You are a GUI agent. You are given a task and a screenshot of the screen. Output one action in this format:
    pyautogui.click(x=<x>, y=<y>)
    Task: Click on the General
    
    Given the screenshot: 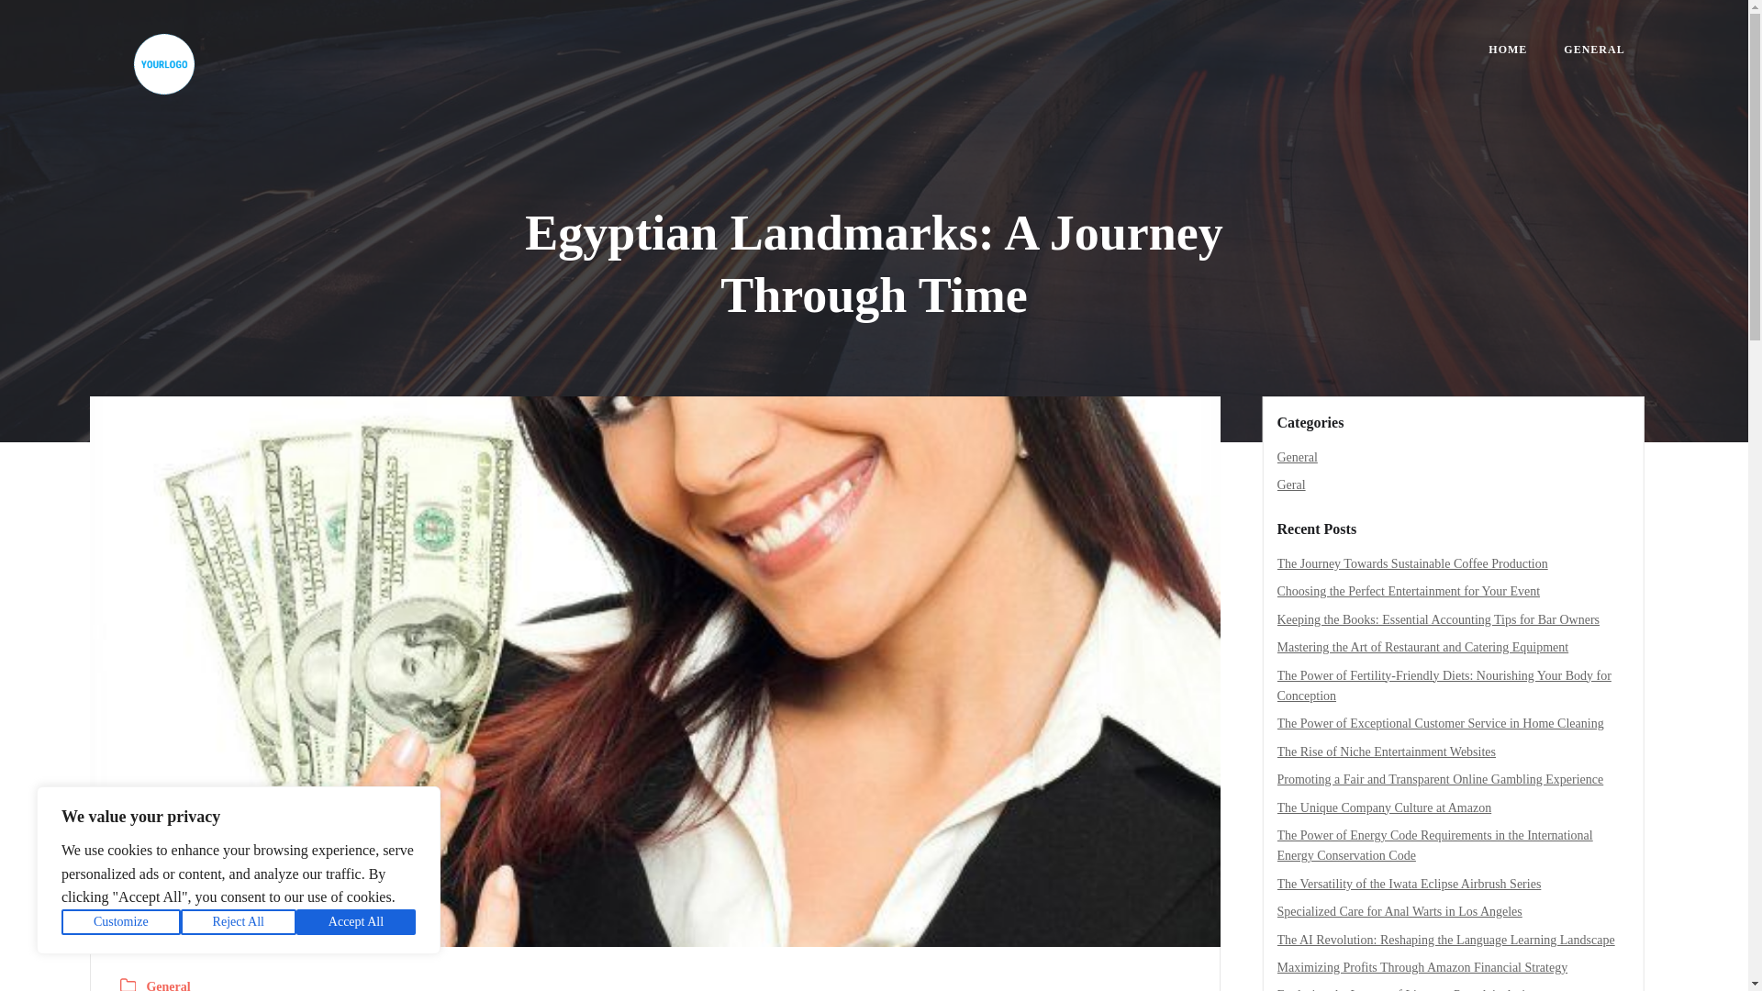 What is the action you would take?
    pyautogui.click(x=1298, y=457)
    